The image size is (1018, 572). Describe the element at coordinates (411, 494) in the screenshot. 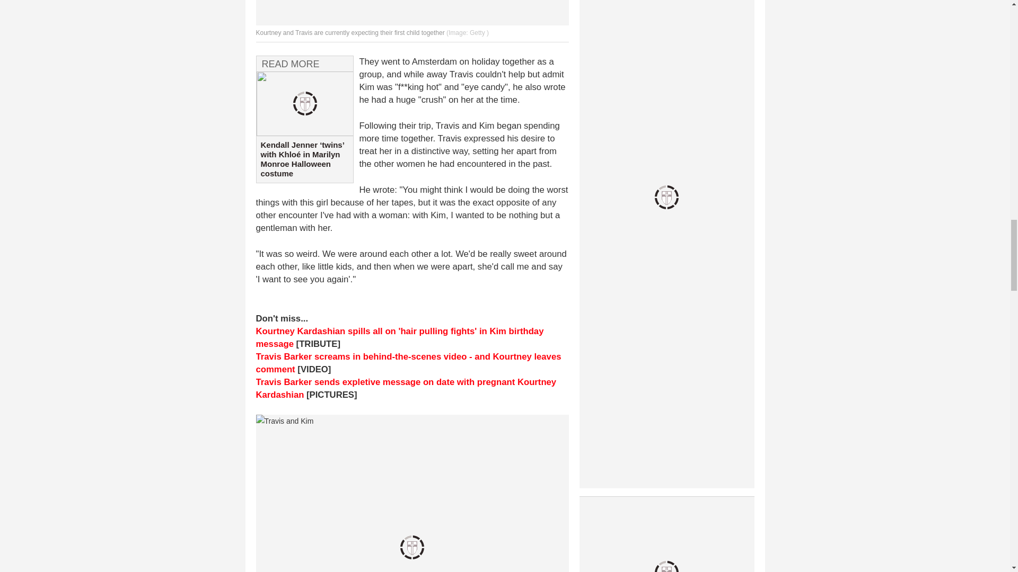

I see `Travis and Kim ` at that location.